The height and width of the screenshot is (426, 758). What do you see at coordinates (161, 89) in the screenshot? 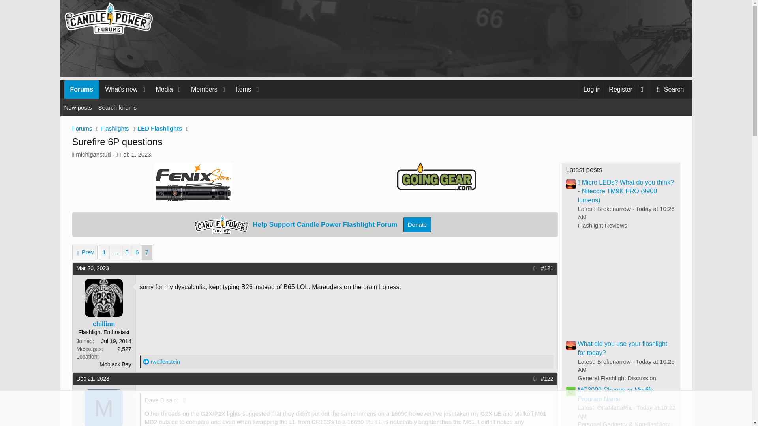
I see `Items` at bounding box center [161, 89].